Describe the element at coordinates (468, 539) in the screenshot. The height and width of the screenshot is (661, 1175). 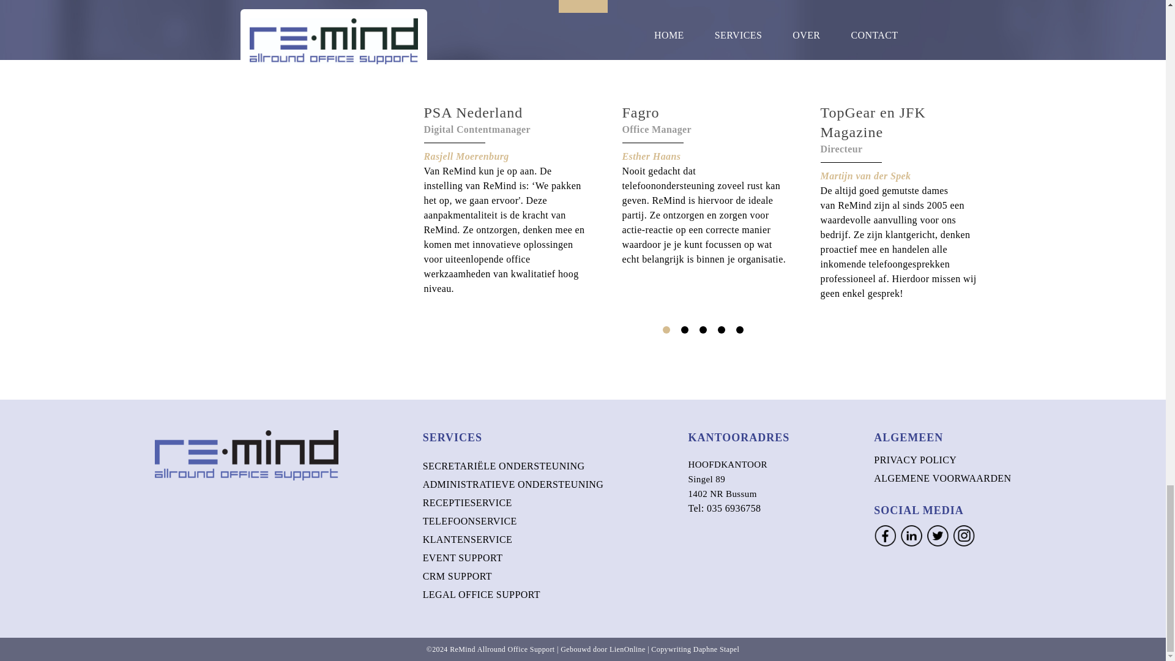
I see `KLANTENSERVICE` at that location.